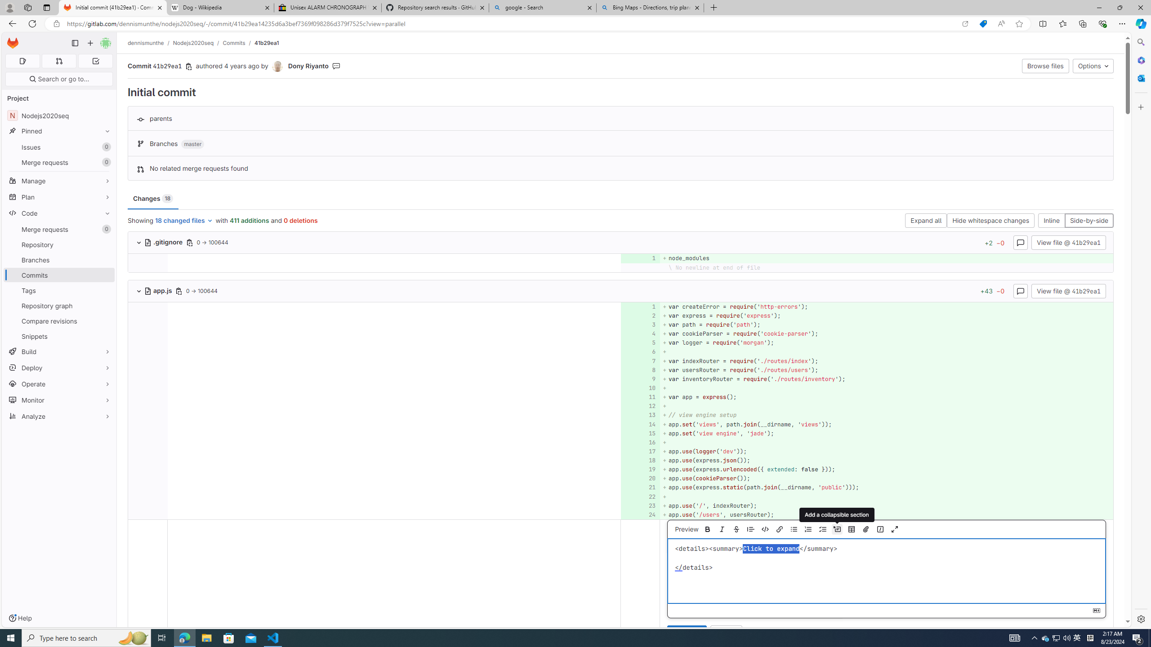  I want to click on Homepage, so click(13, 43).